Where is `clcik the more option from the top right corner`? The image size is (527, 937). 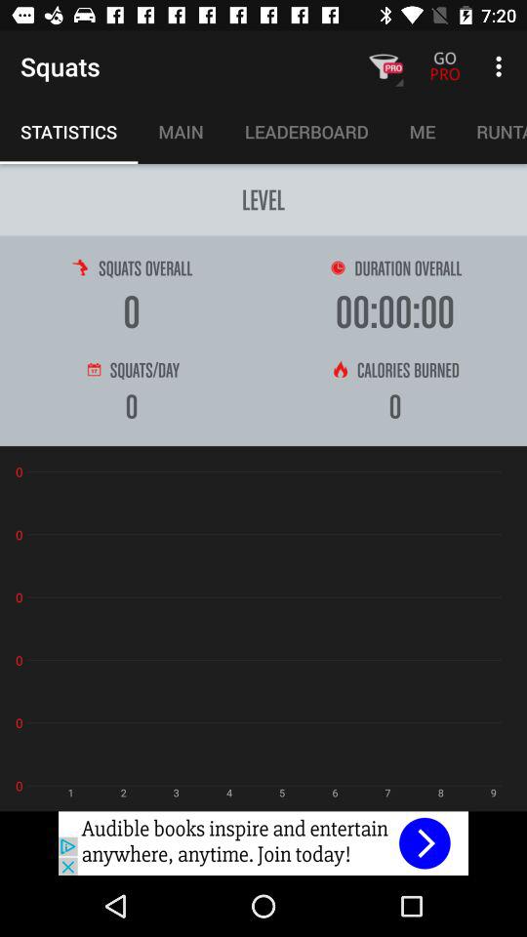 clcik the more option from the top right corner is located at coordinates (502, 66).